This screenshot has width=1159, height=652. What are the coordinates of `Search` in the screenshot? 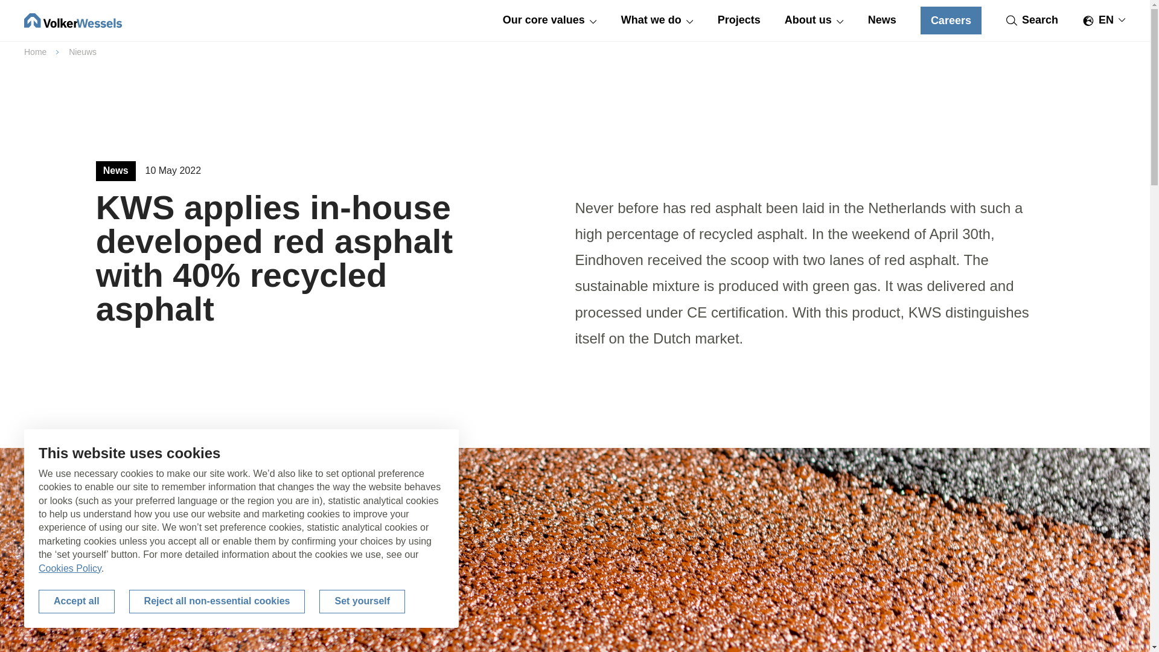 It's located at (1032, 20).